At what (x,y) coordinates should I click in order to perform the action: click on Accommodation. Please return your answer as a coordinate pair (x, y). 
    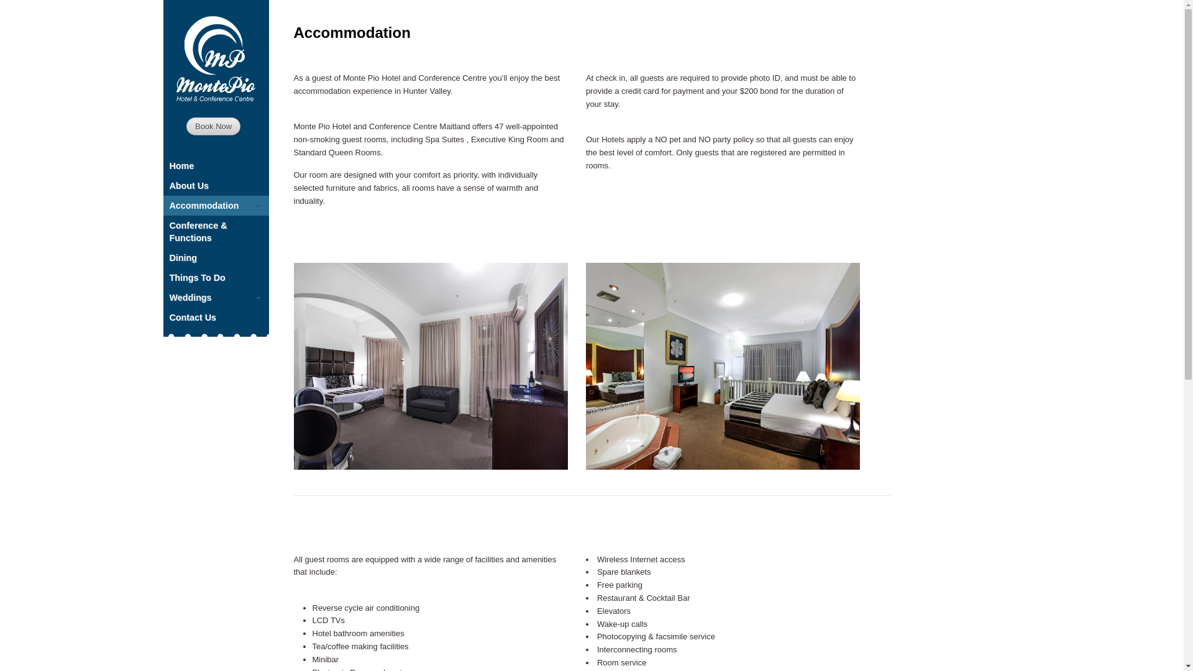
    Looking at the image, I should click on (216, 206).